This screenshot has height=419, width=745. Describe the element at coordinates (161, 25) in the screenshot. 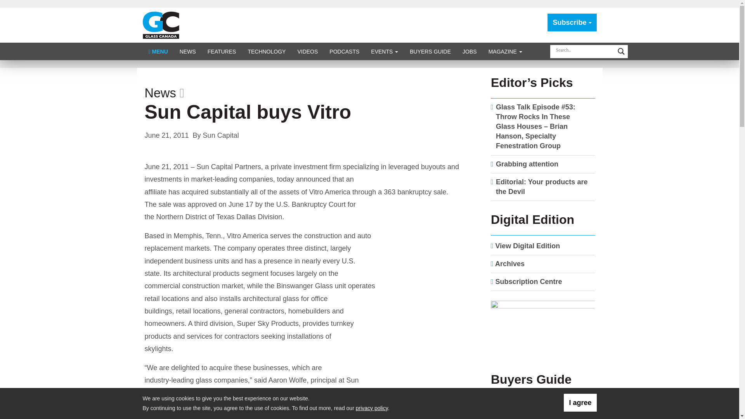

I see `Glass Canada` at that location.